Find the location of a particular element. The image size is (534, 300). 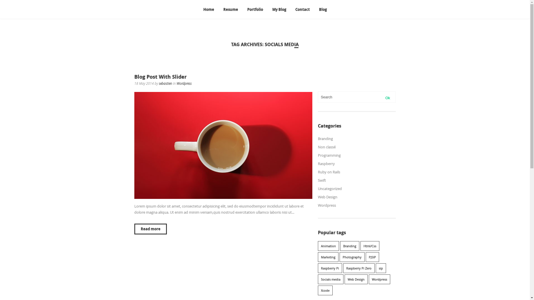

Ruby on Rails is located at coordinates (329, 172).